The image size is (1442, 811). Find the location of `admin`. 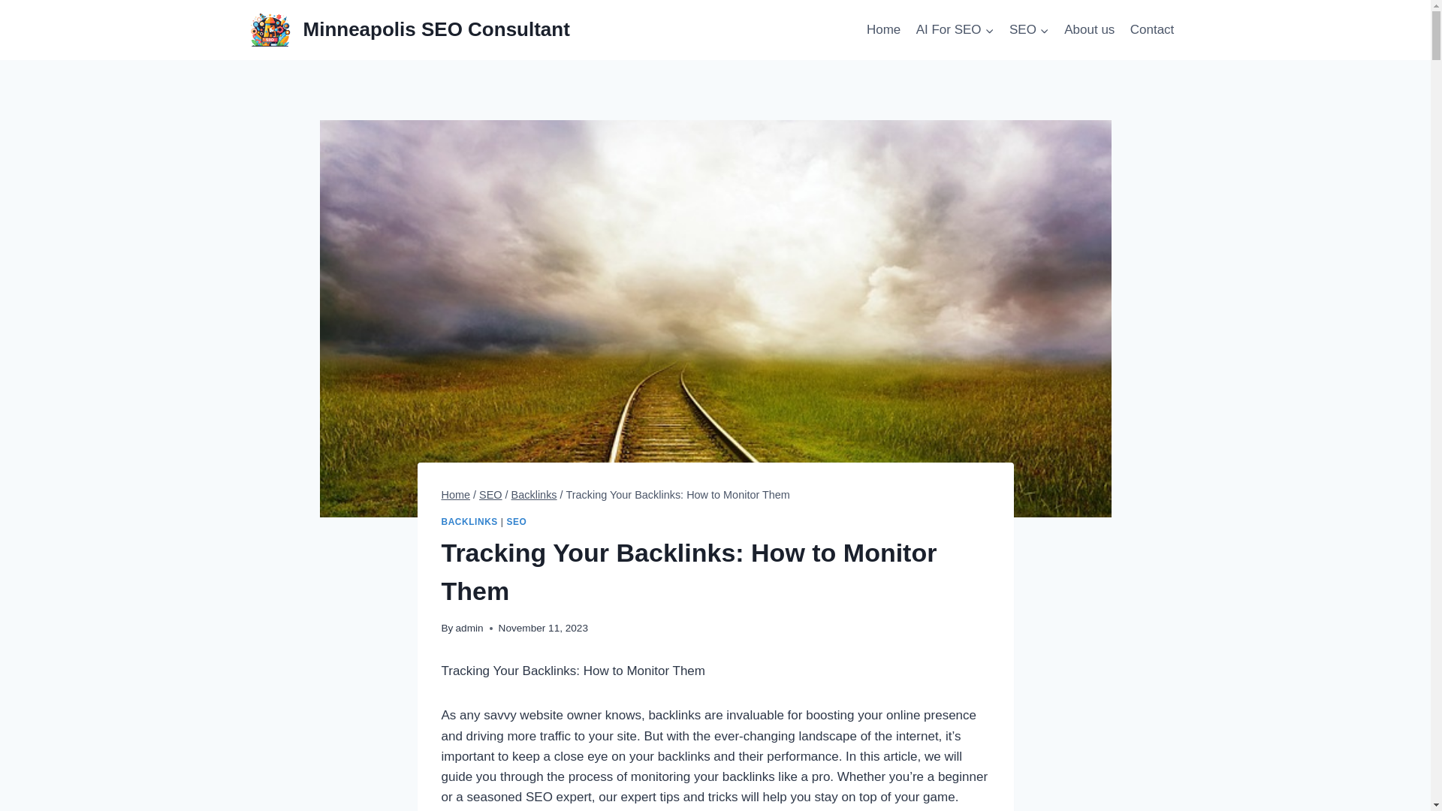

admin is located at coordinates (469, 628).